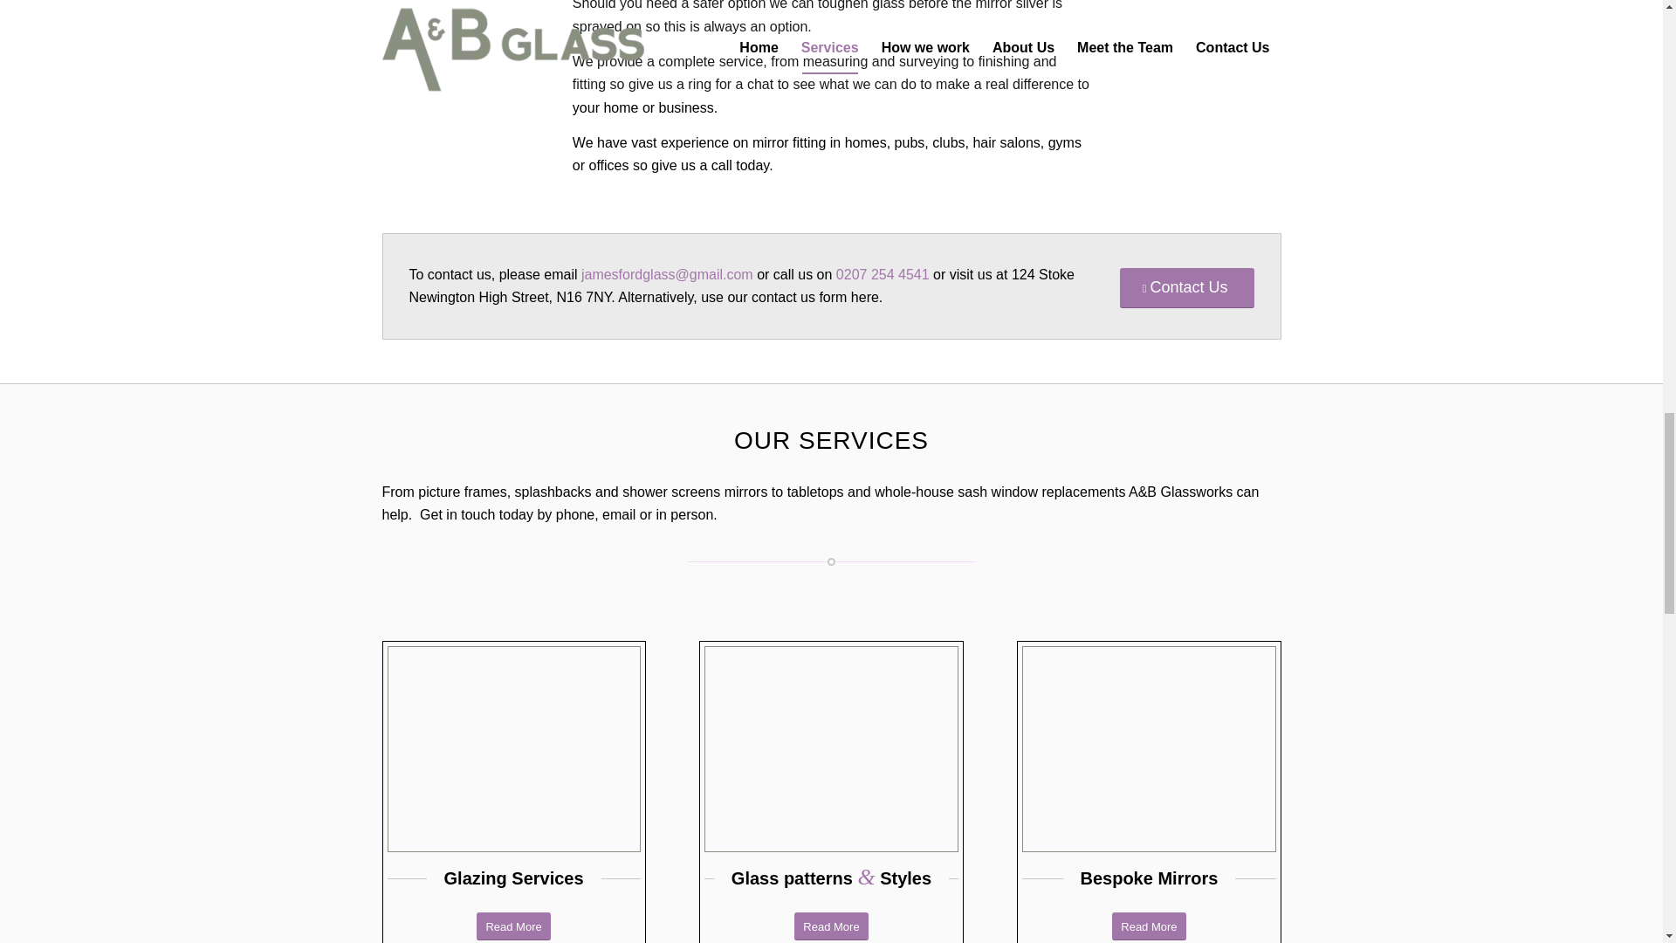  Describe the element at coordinates (1149, 926) in the screenshot. I see `Read More` at that location.